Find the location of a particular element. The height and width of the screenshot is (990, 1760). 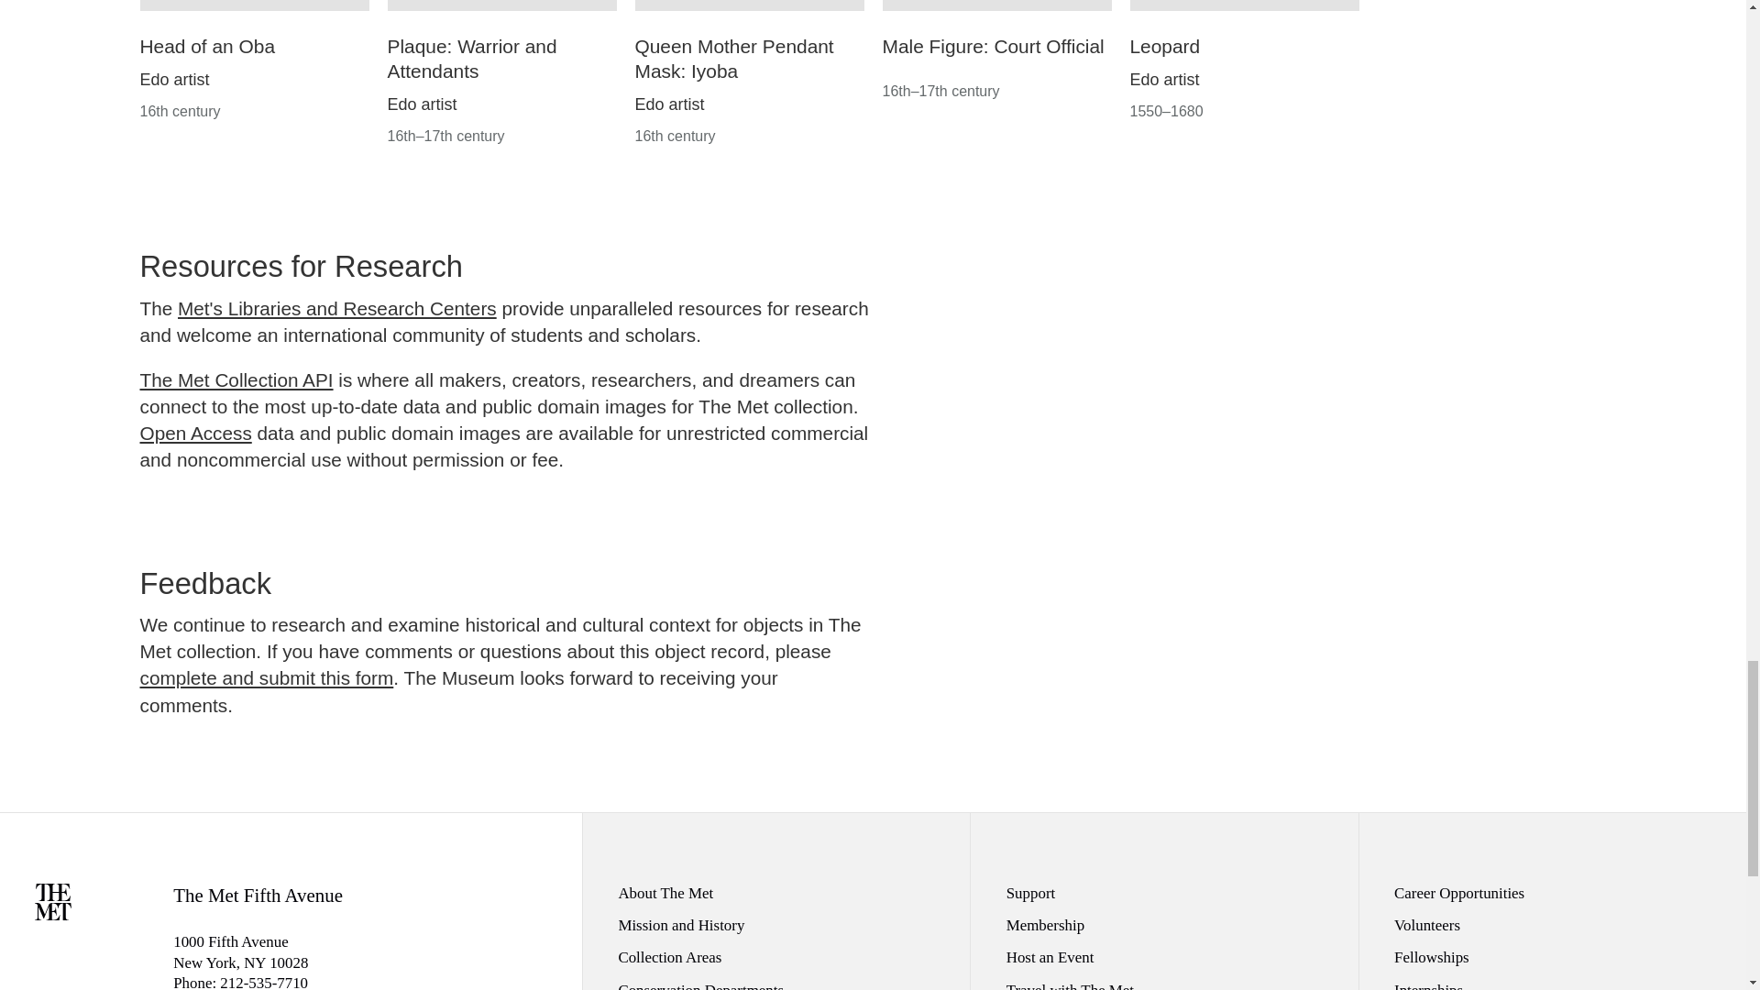

Homepage is located at coordinates (53, 913).